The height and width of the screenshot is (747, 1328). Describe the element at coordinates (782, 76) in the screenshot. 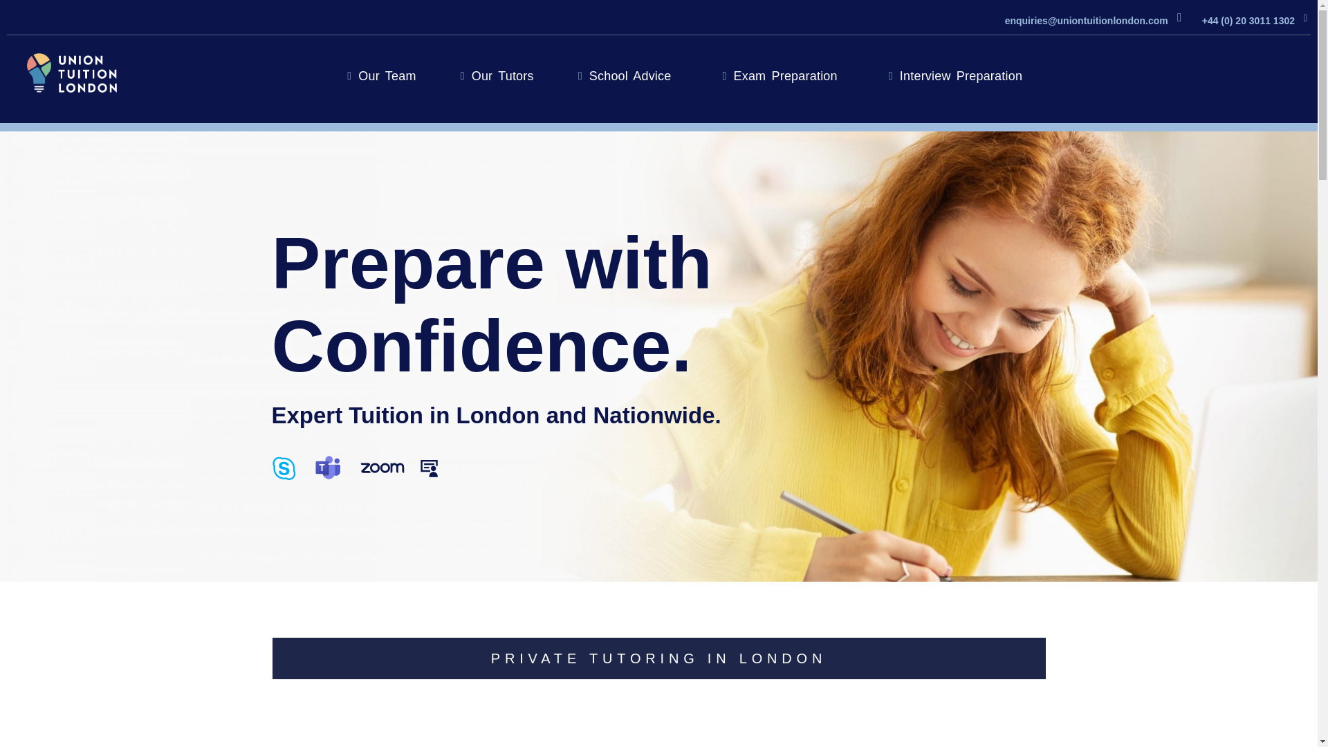

I see `Exam Preparation` at that location.